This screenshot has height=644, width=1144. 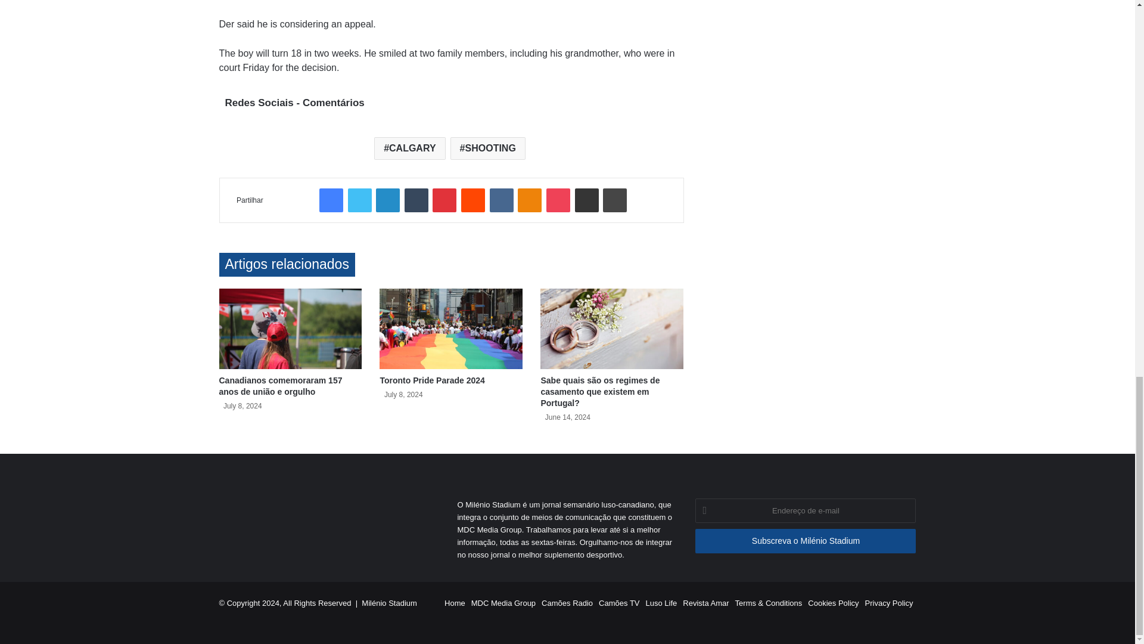 What do you see at coordinates (416, 200) in the screenshot?
I see `Tumblr` at bounding box center [416, 200].